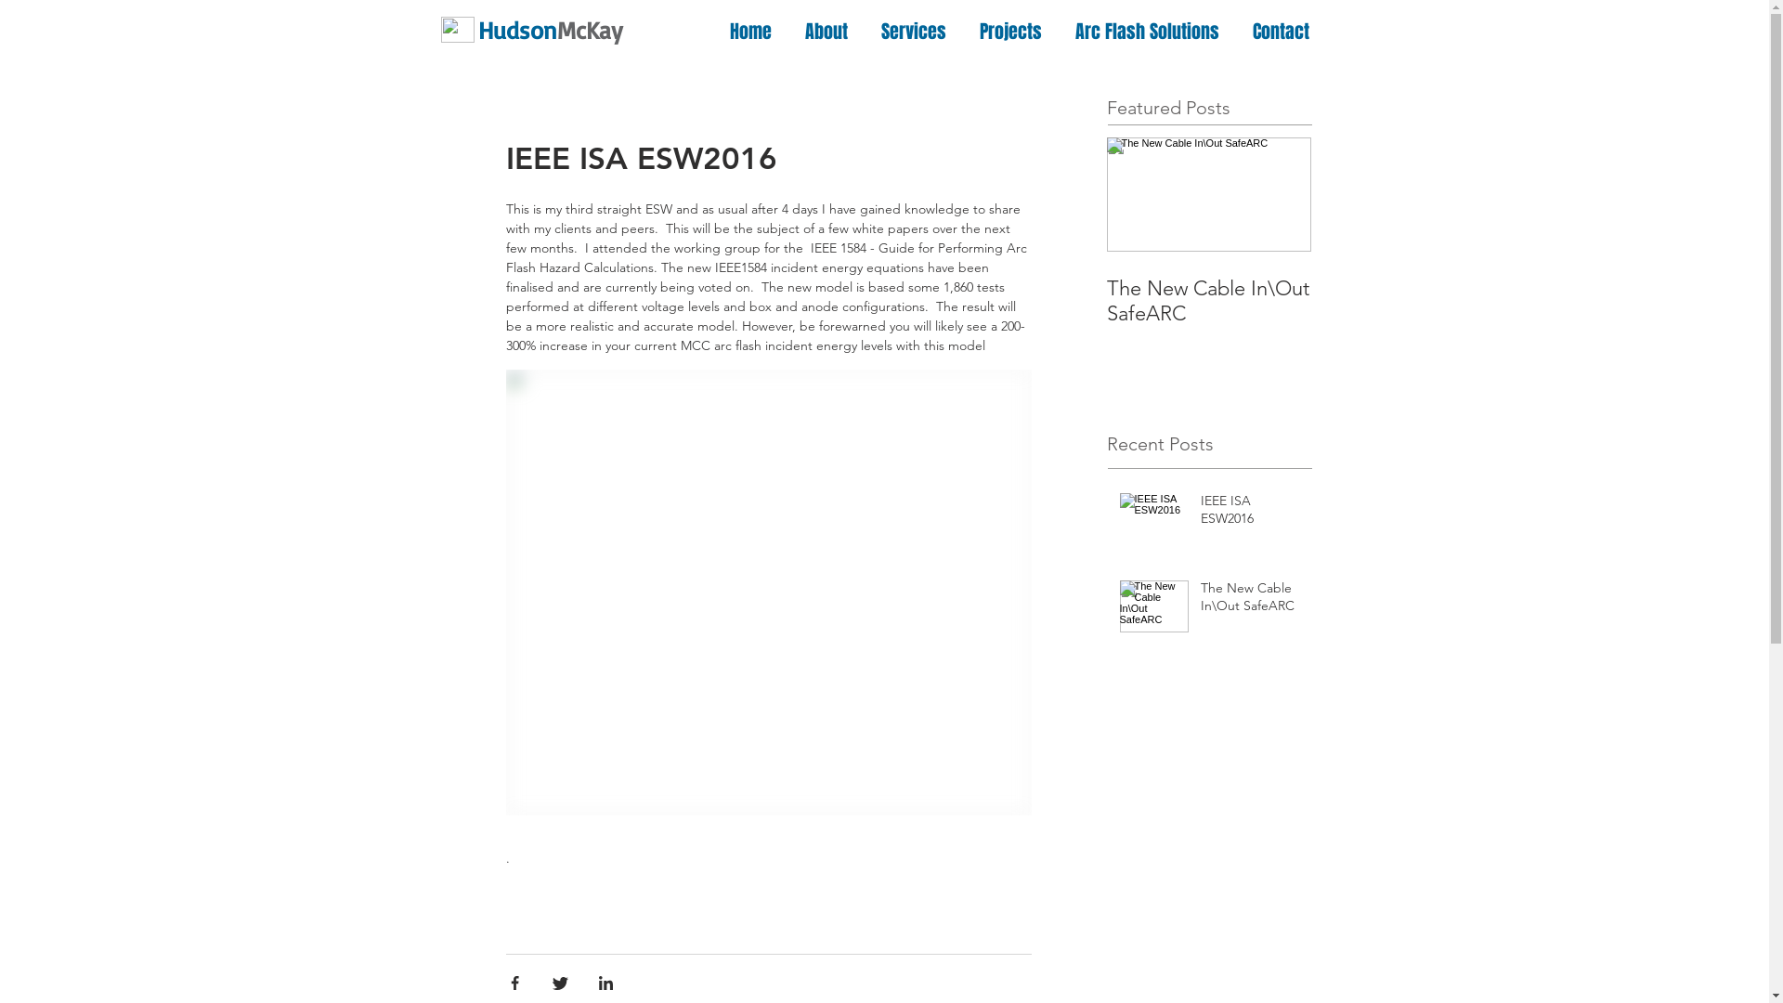  I want to click on Contact, so click(1283, 32).